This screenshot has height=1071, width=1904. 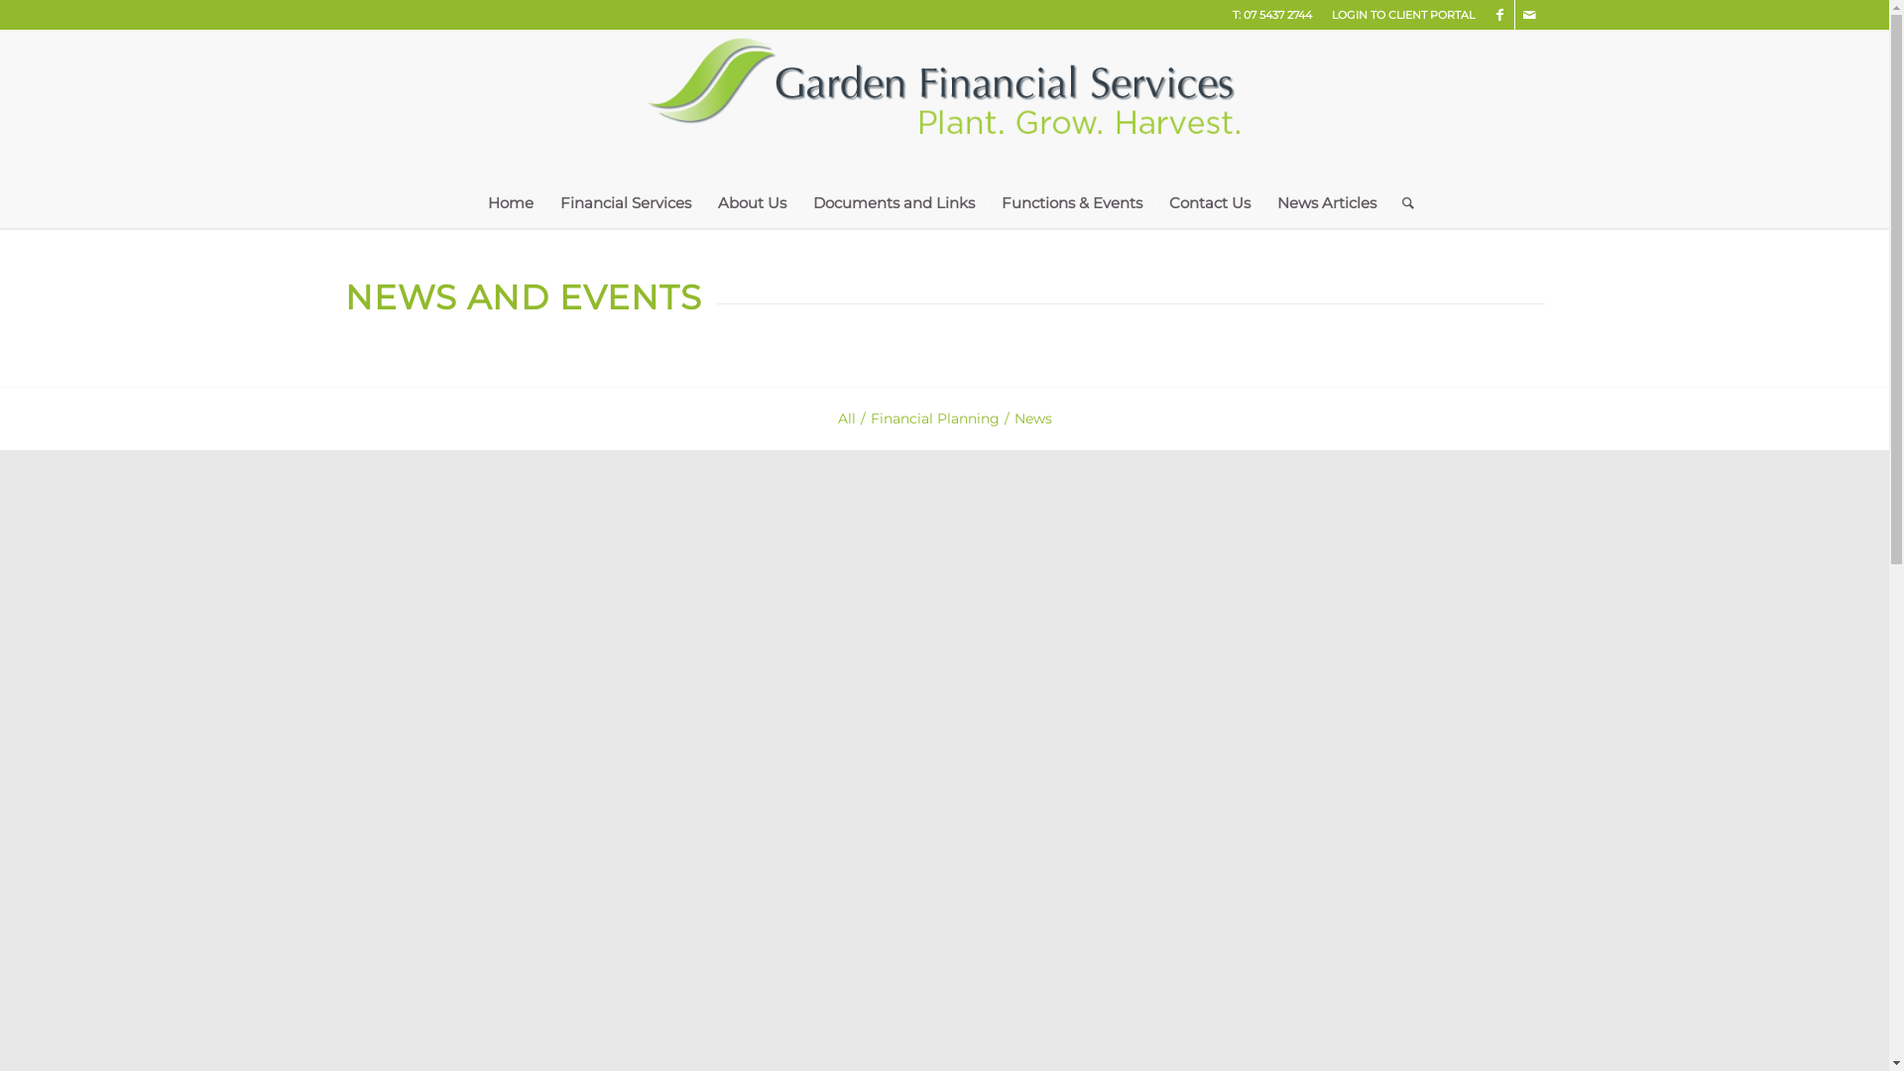 I want to click on LOGIN TO CLIENT PORTAL, so click(x=1402, y=15).